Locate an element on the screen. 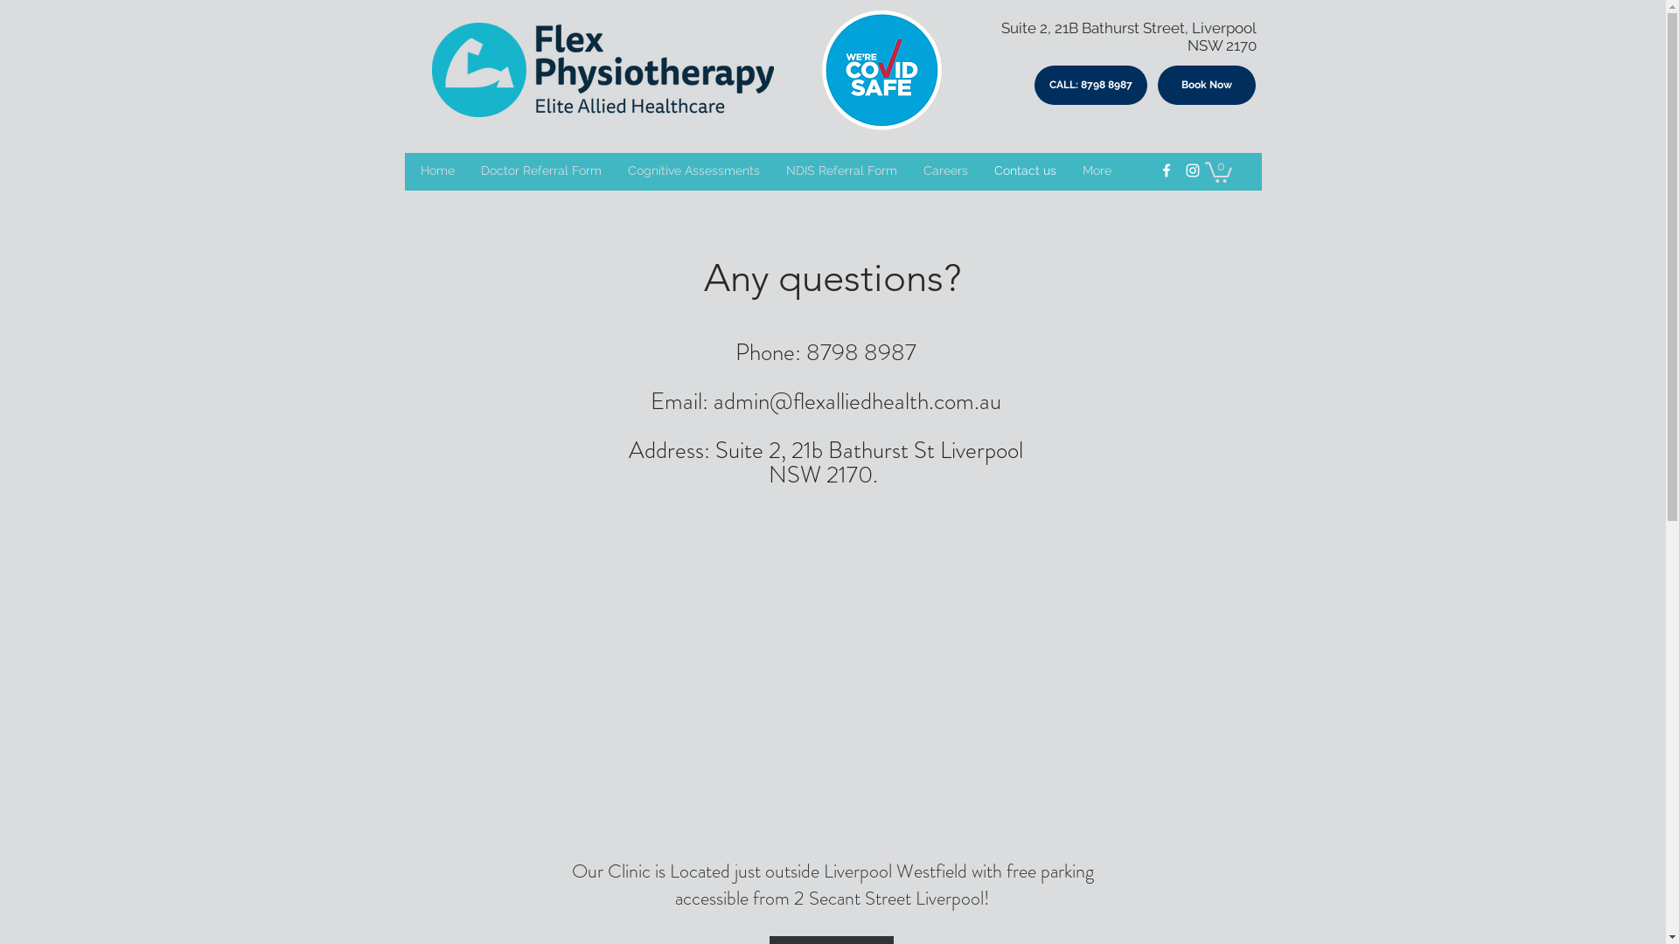 This screenshot has height=944, width=1679. Home is located at coordinates (437, 170).